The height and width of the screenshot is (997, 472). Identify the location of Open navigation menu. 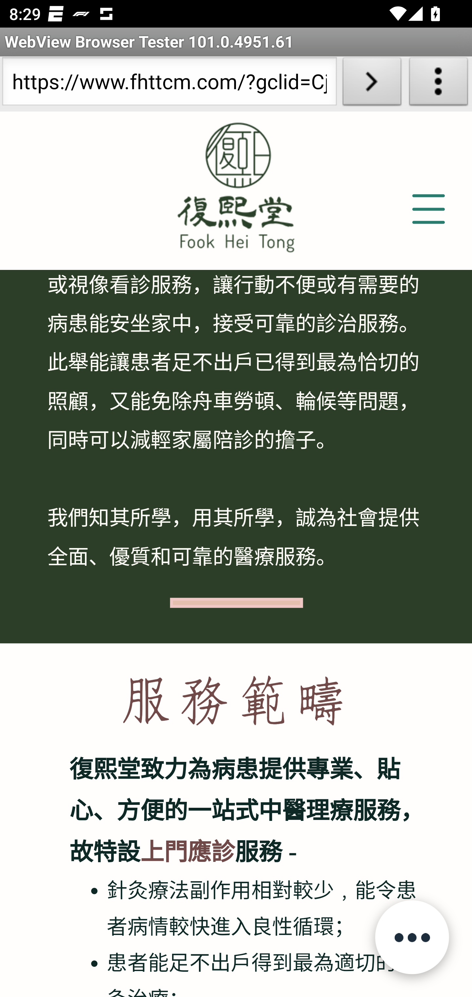
(428, 210).